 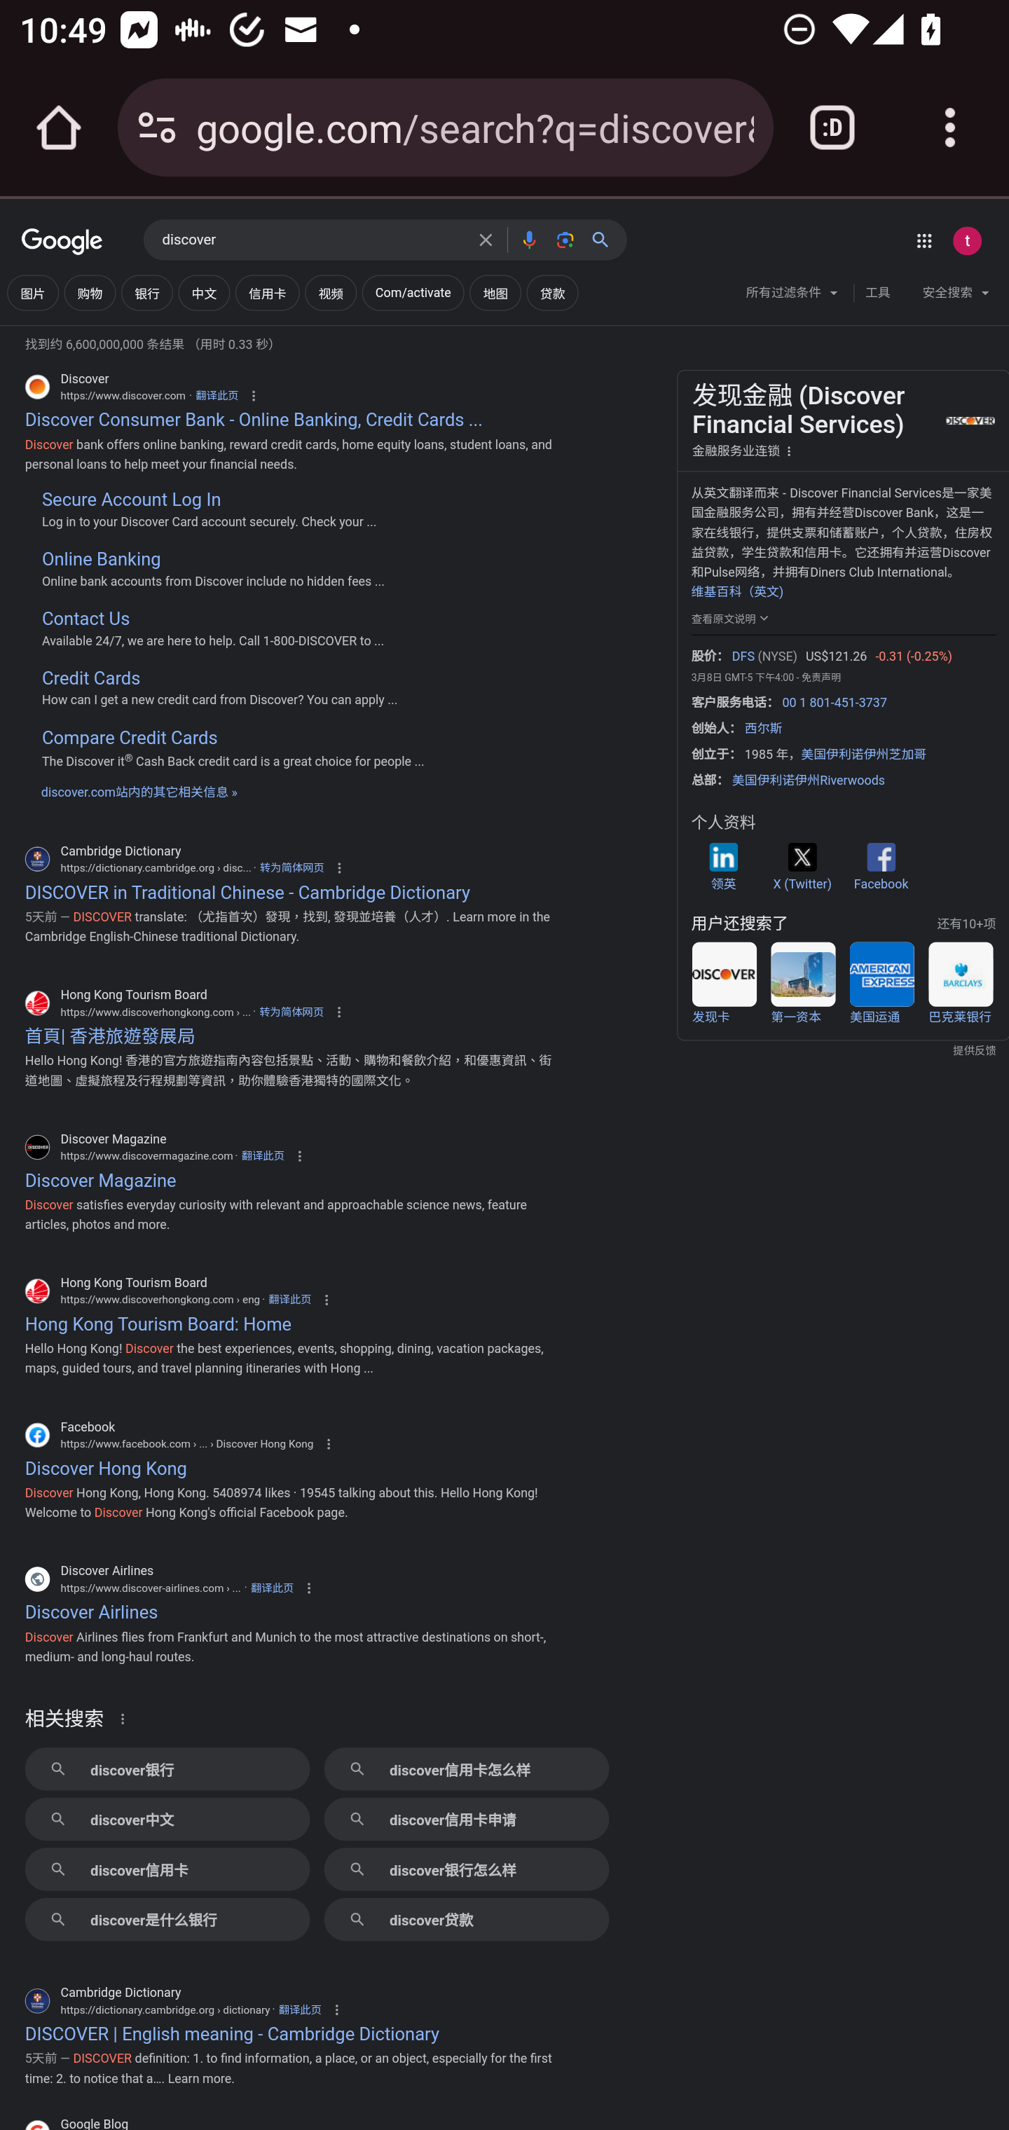 What do you see at coordinates (167, 1819) in the screenshot?
I see `discover中文` at bounding box center [167, 1819].